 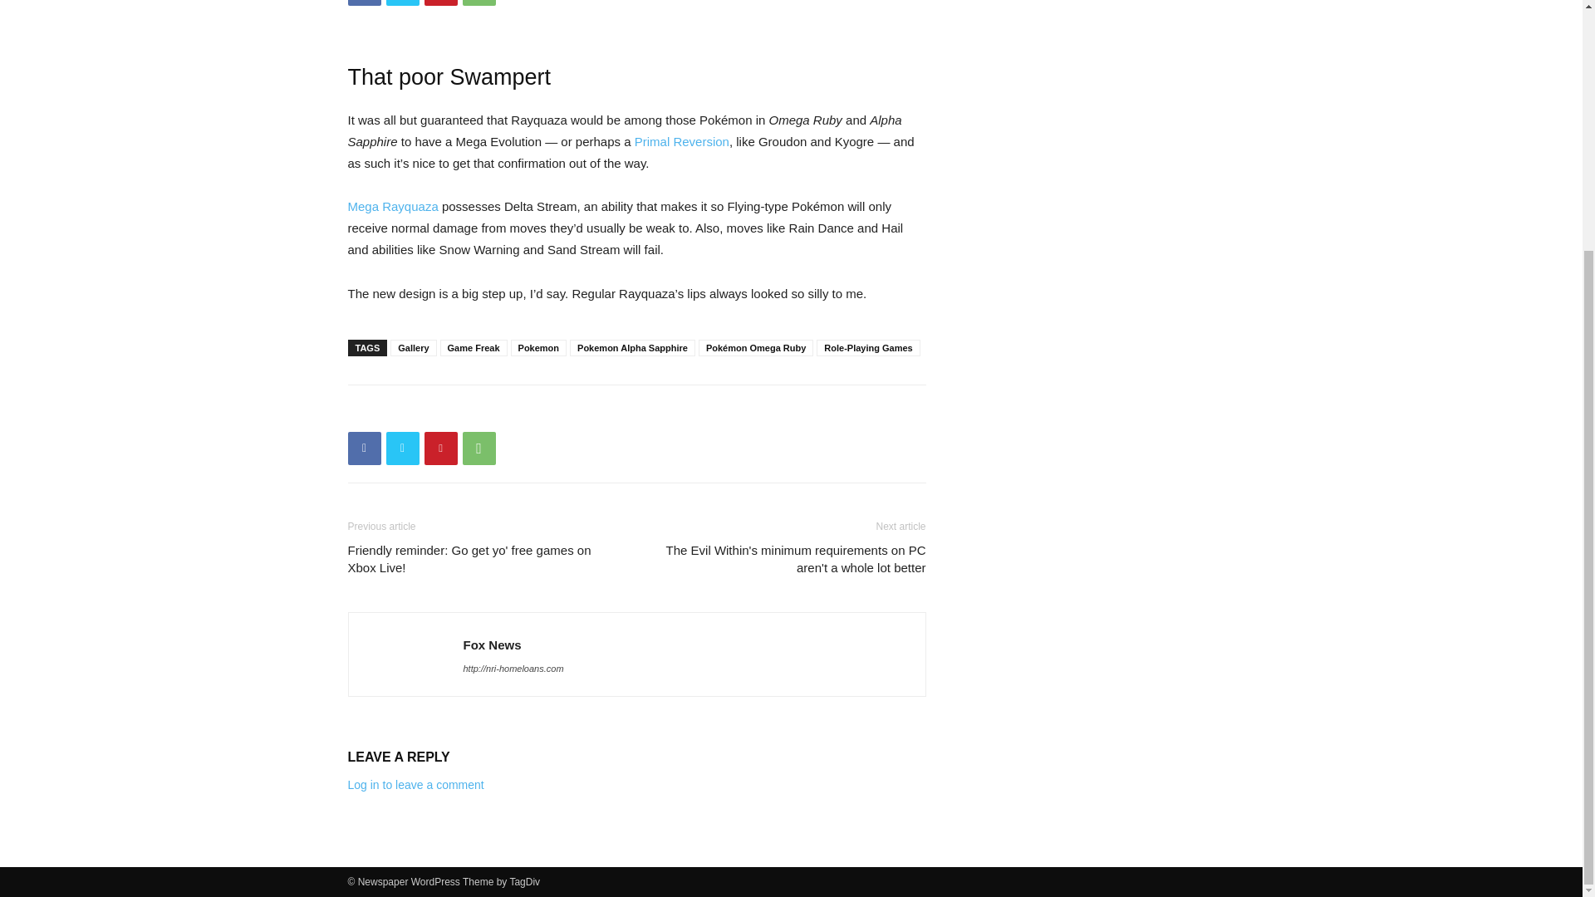 What do you see at coordinates (472, 411) in the screenshot?
I see `bottomFacebookLike` at bounding box center [472, 411].